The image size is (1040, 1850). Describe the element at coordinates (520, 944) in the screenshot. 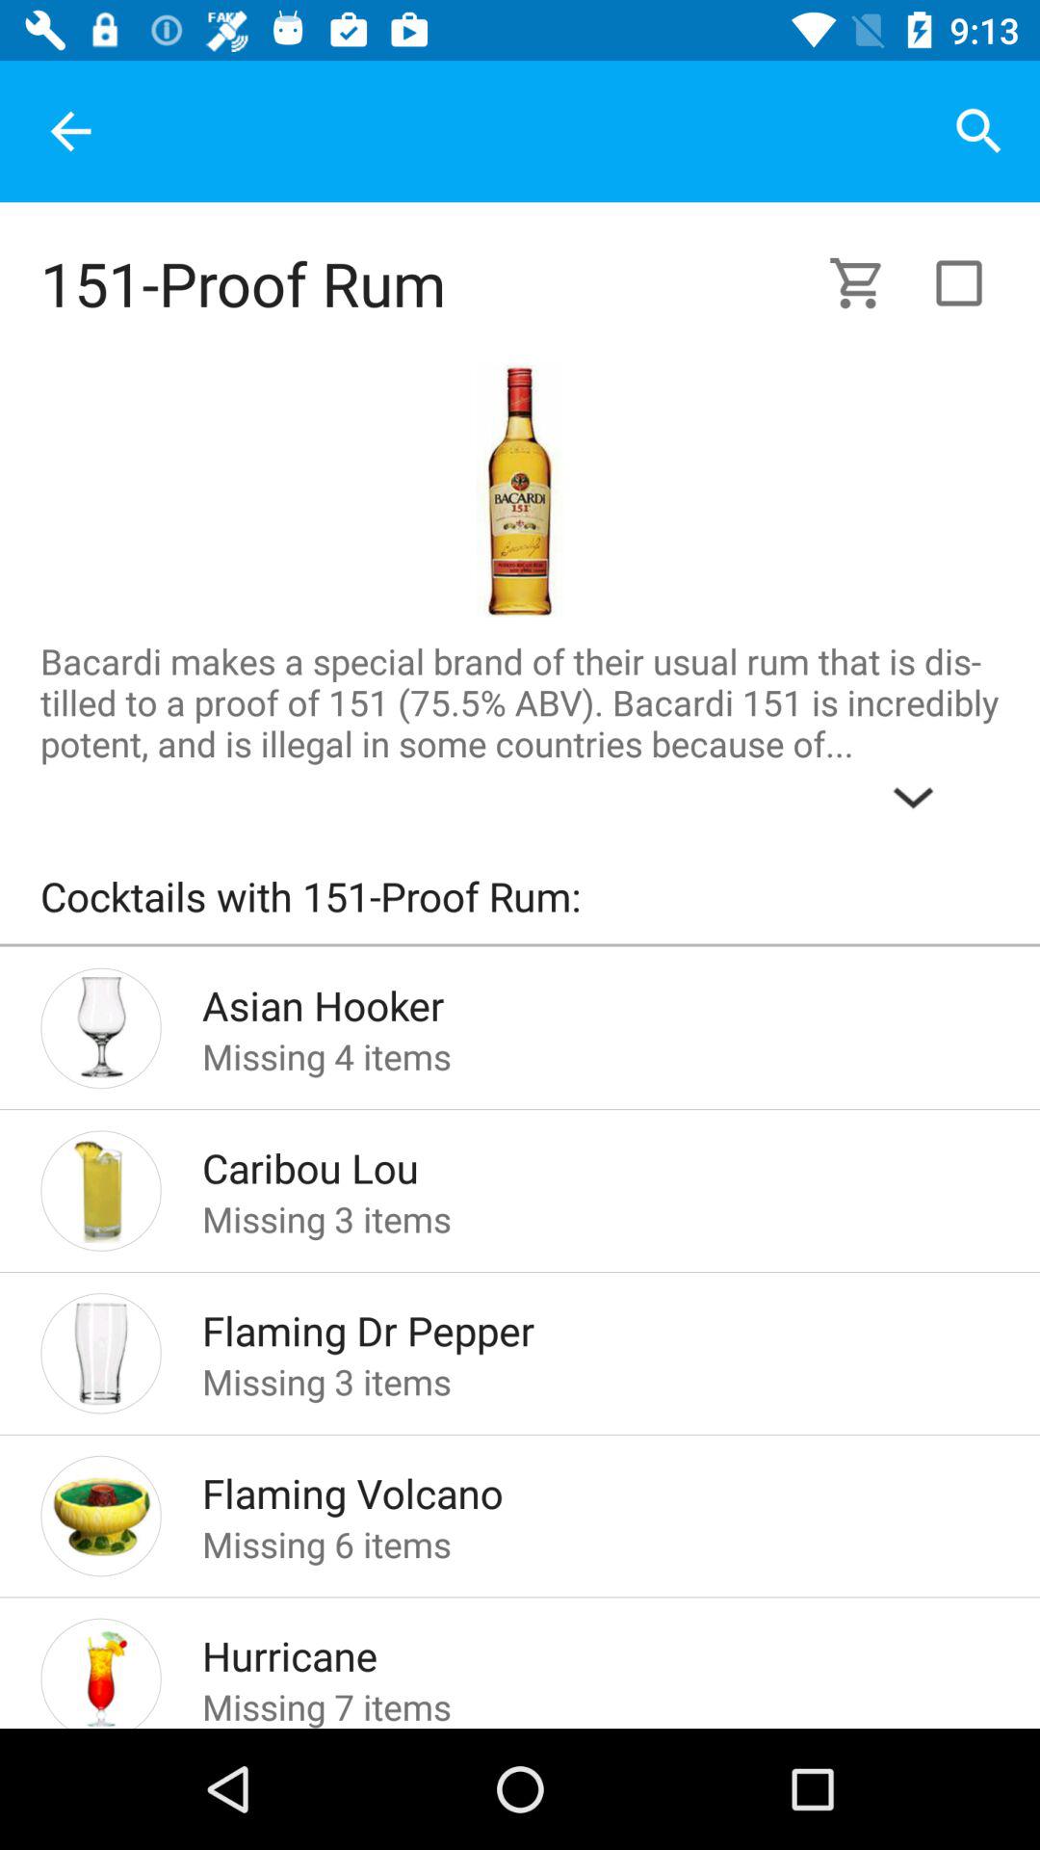

I see `launch item below the cocktails with 151 item` at that location.